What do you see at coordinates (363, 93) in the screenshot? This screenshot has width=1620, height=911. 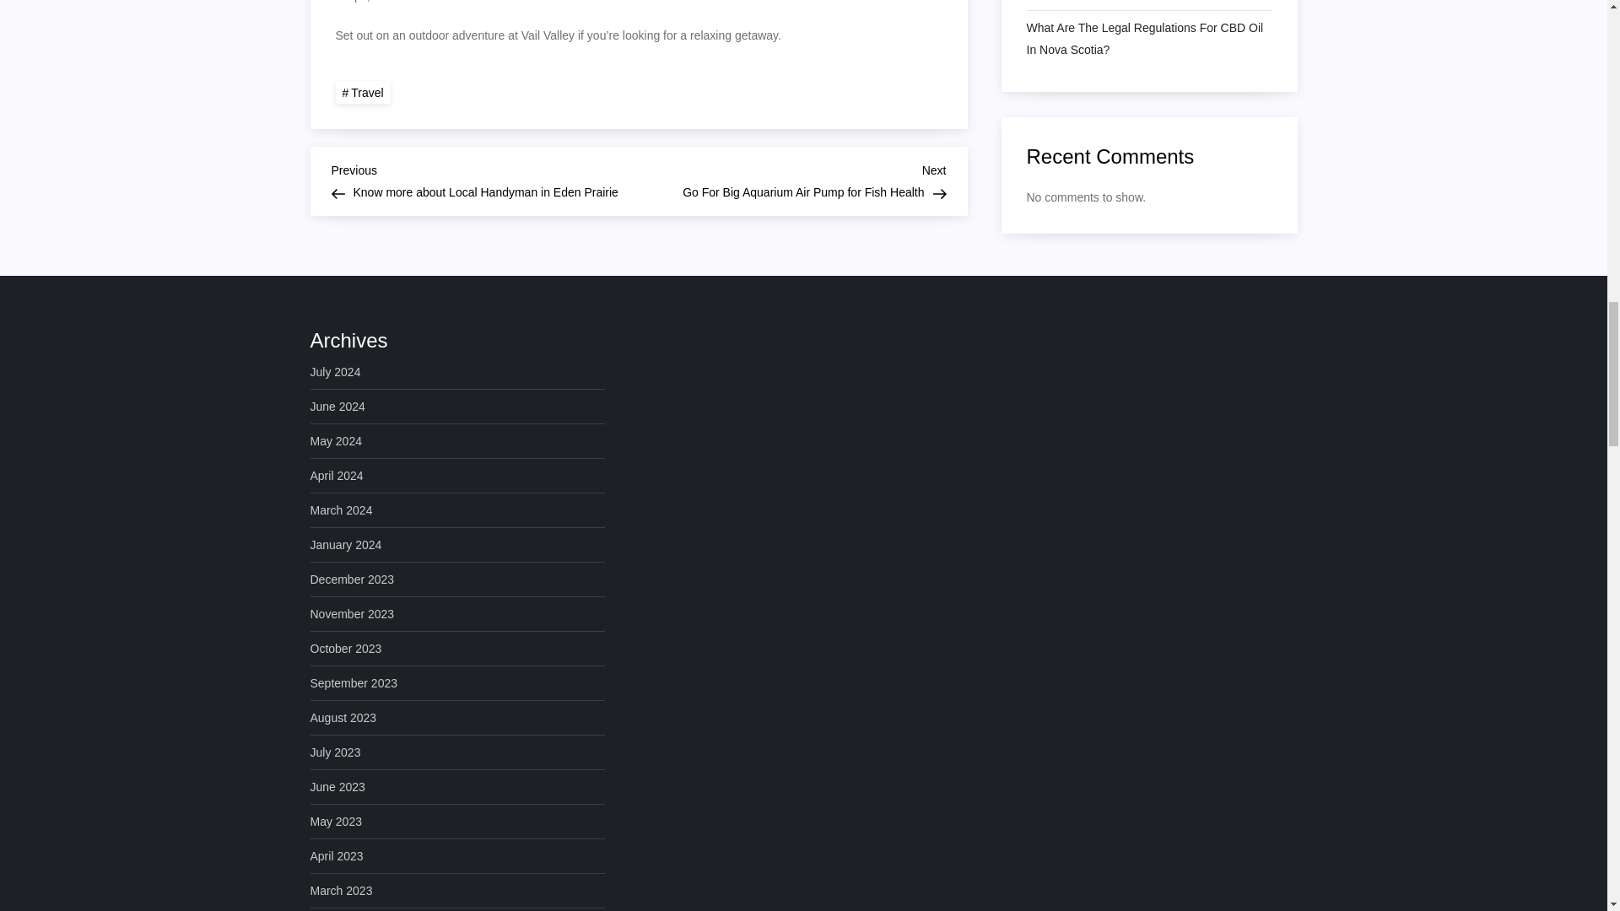 I see `Travel` at bounding box center [363, 93].